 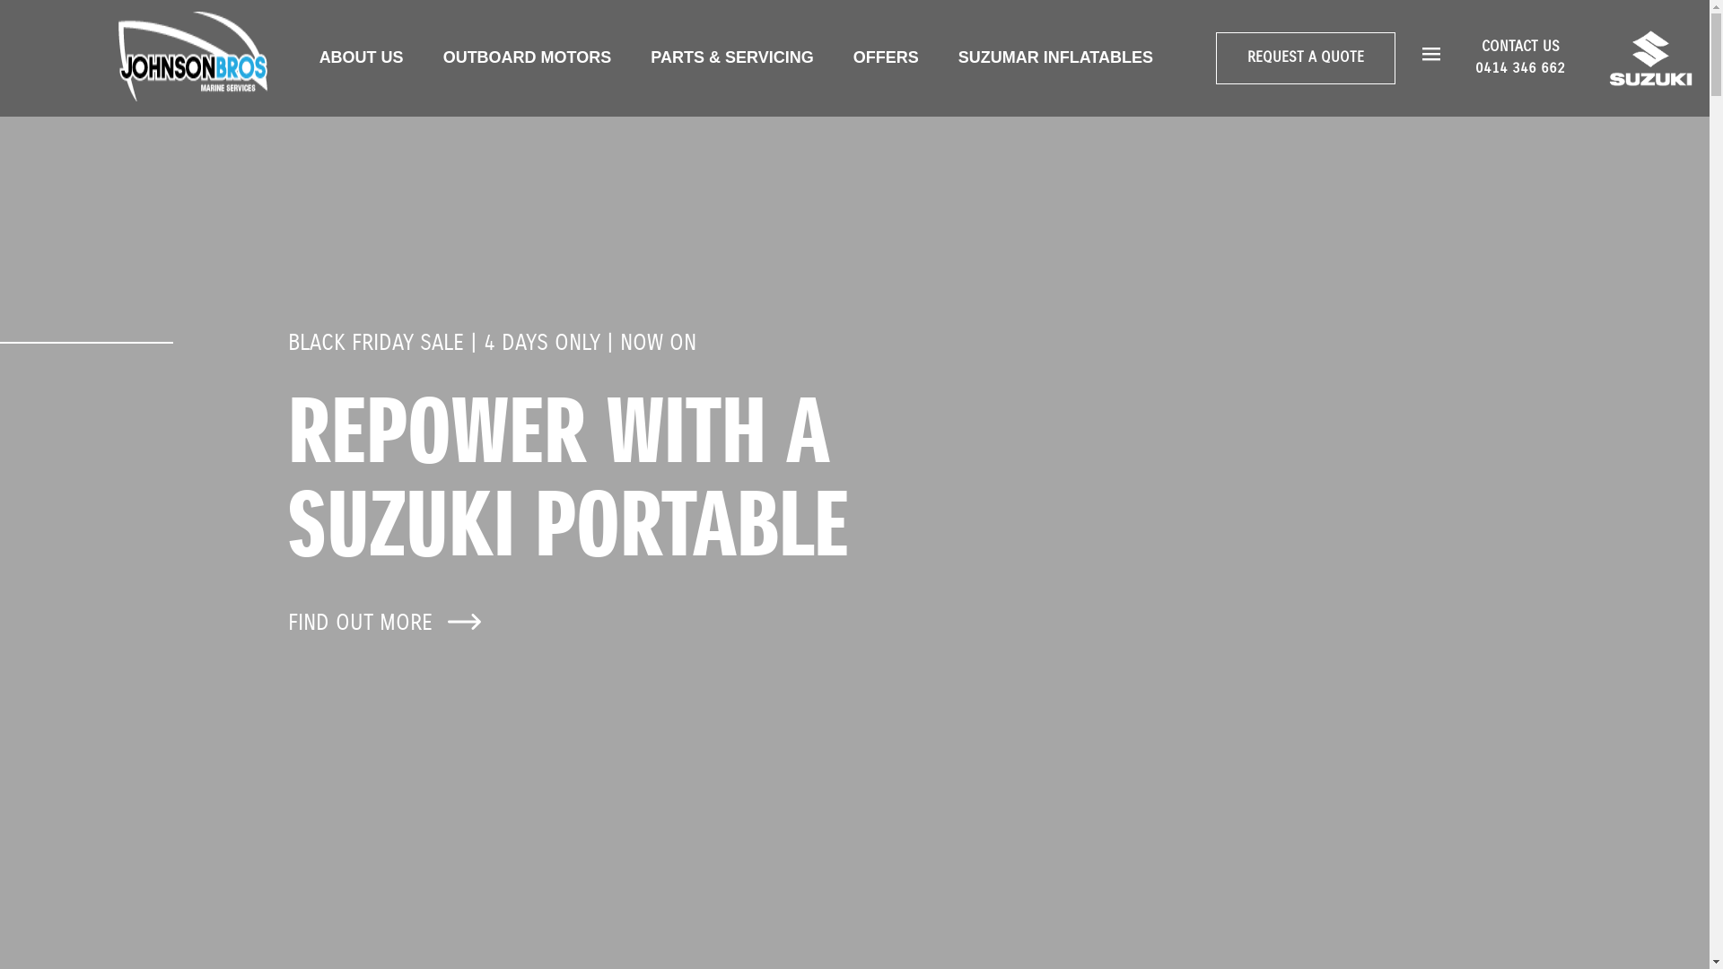 What do you see at coordinates (387, 623) in the screenshot?
I see `FIND OUT MORE` at bounding box center [387, 623].